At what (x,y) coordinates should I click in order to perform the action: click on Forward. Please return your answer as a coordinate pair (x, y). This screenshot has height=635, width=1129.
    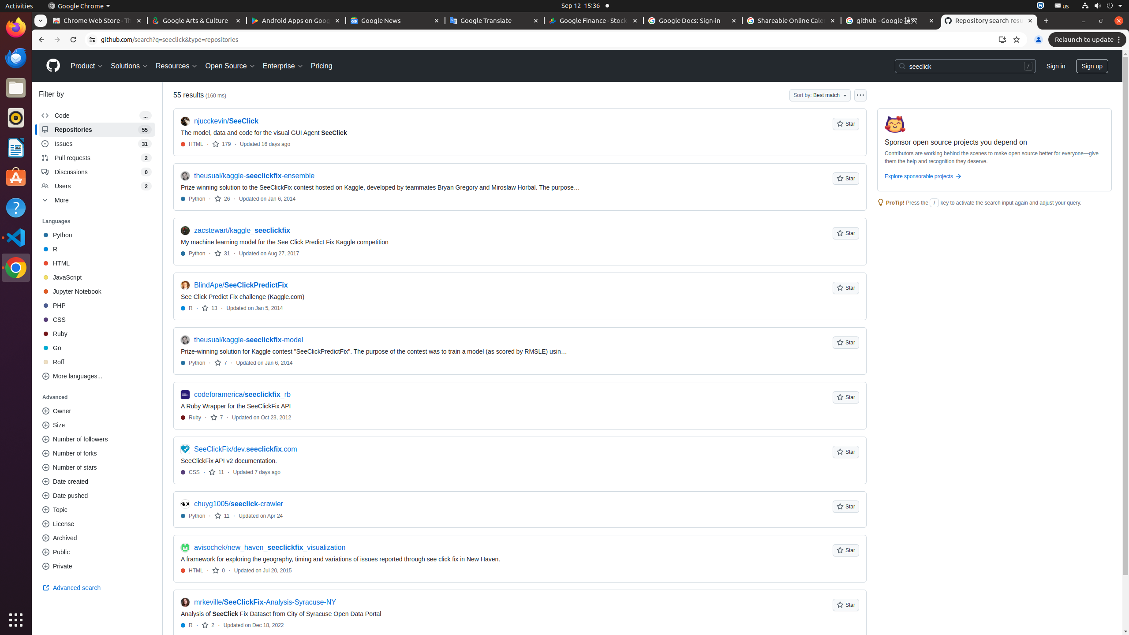
    Looking at the image, I should click on (57, 40).